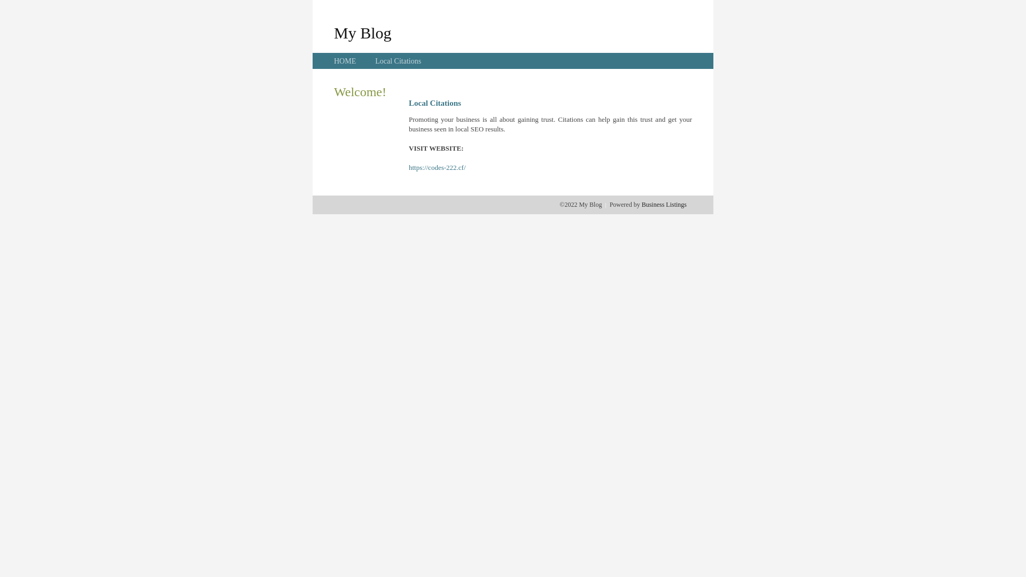 The width and height of the screenshot is (1026, 577). What do you see at coordinates (437, 168) in the screenshot?
I see `https://codes-222.cf/` at bounding box center [437, 168].